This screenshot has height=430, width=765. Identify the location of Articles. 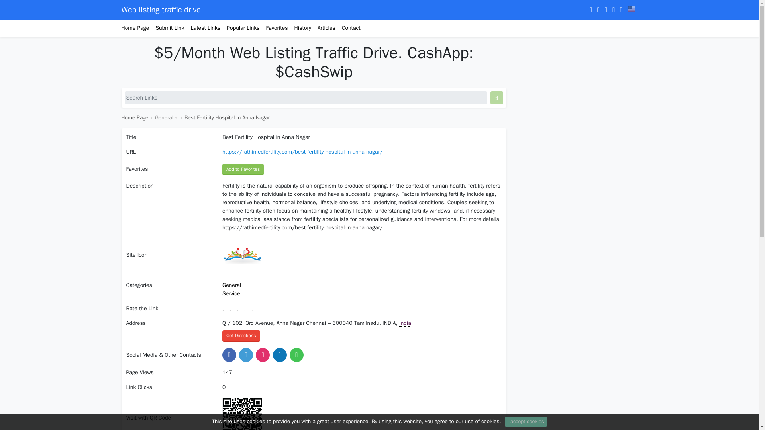
(324, 28).